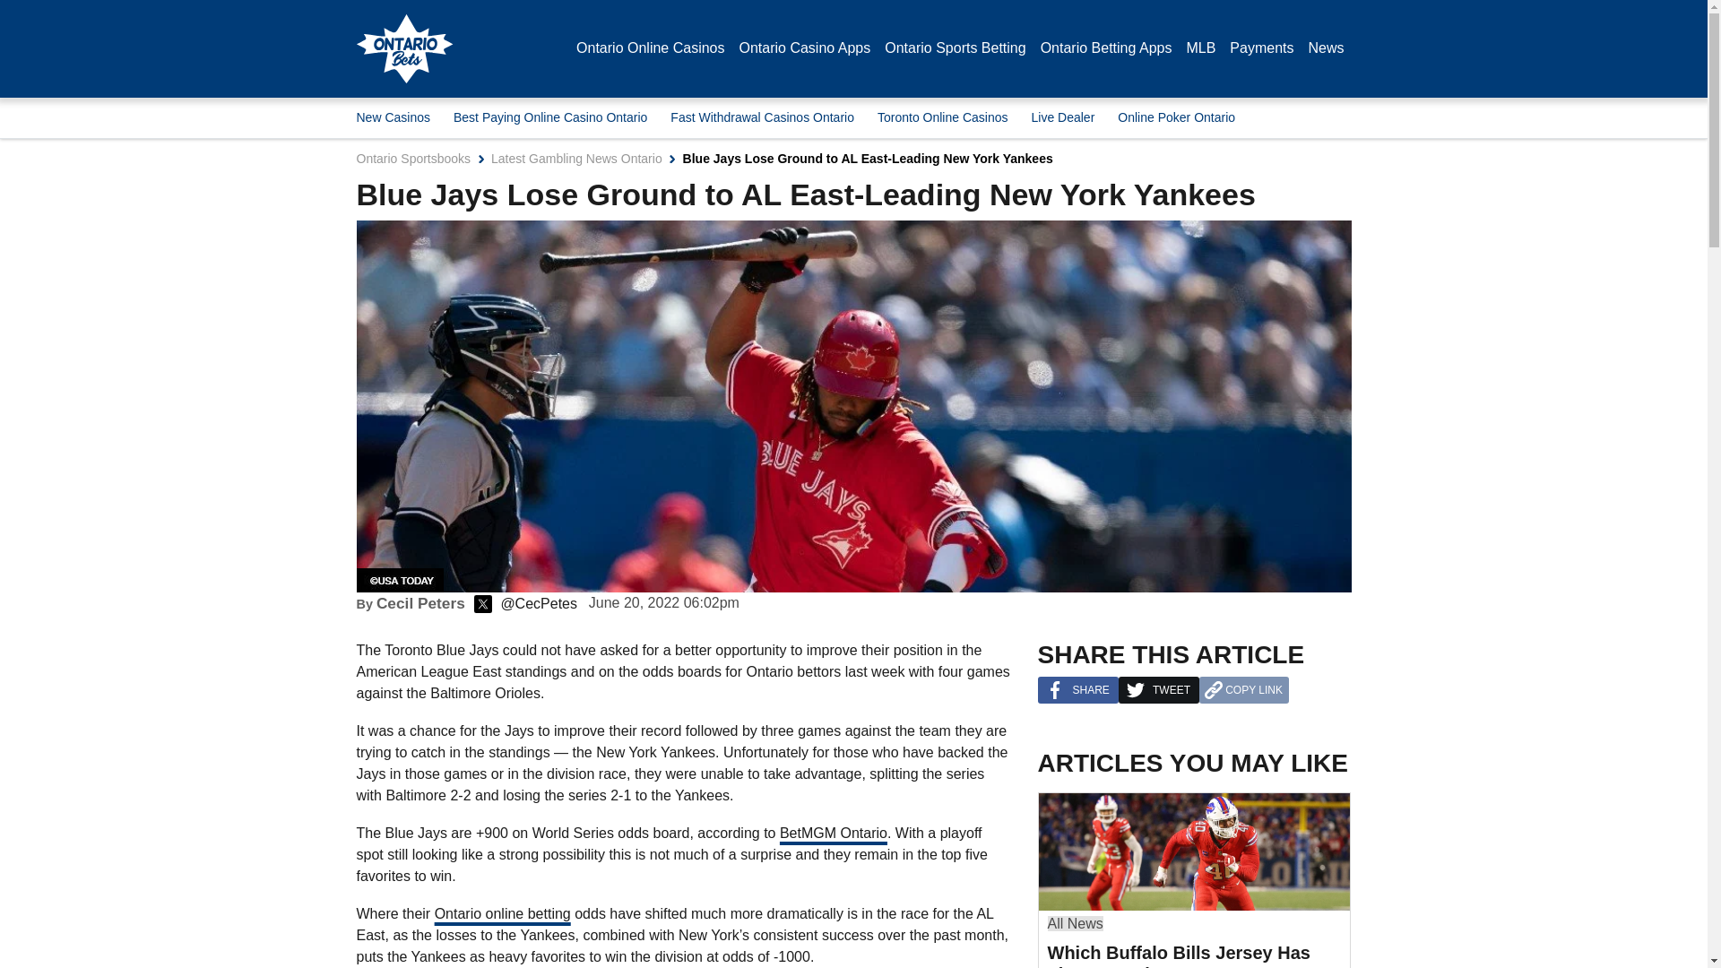 The image size is (1721, 968). What do you see at coordinates (414, 158) in the screenshot?
I see `Ontario Sportsbooks` at bounding box center [414, 158].